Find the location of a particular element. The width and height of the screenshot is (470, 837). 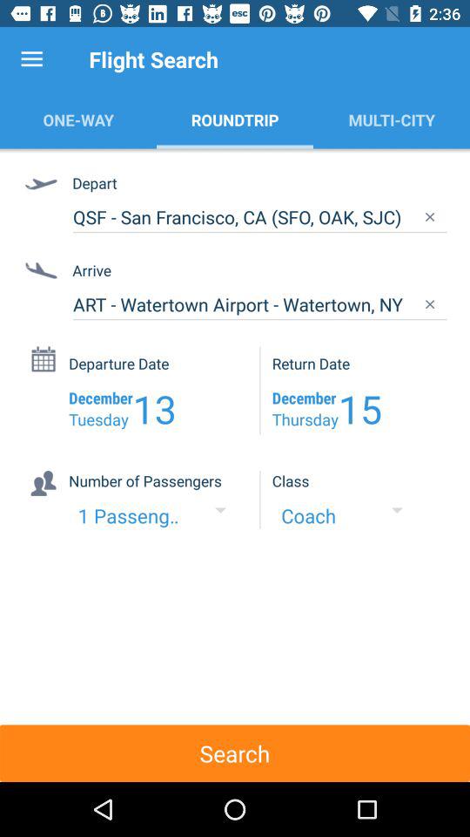

tap item below arrive icon is located at coordinates (259, 304).